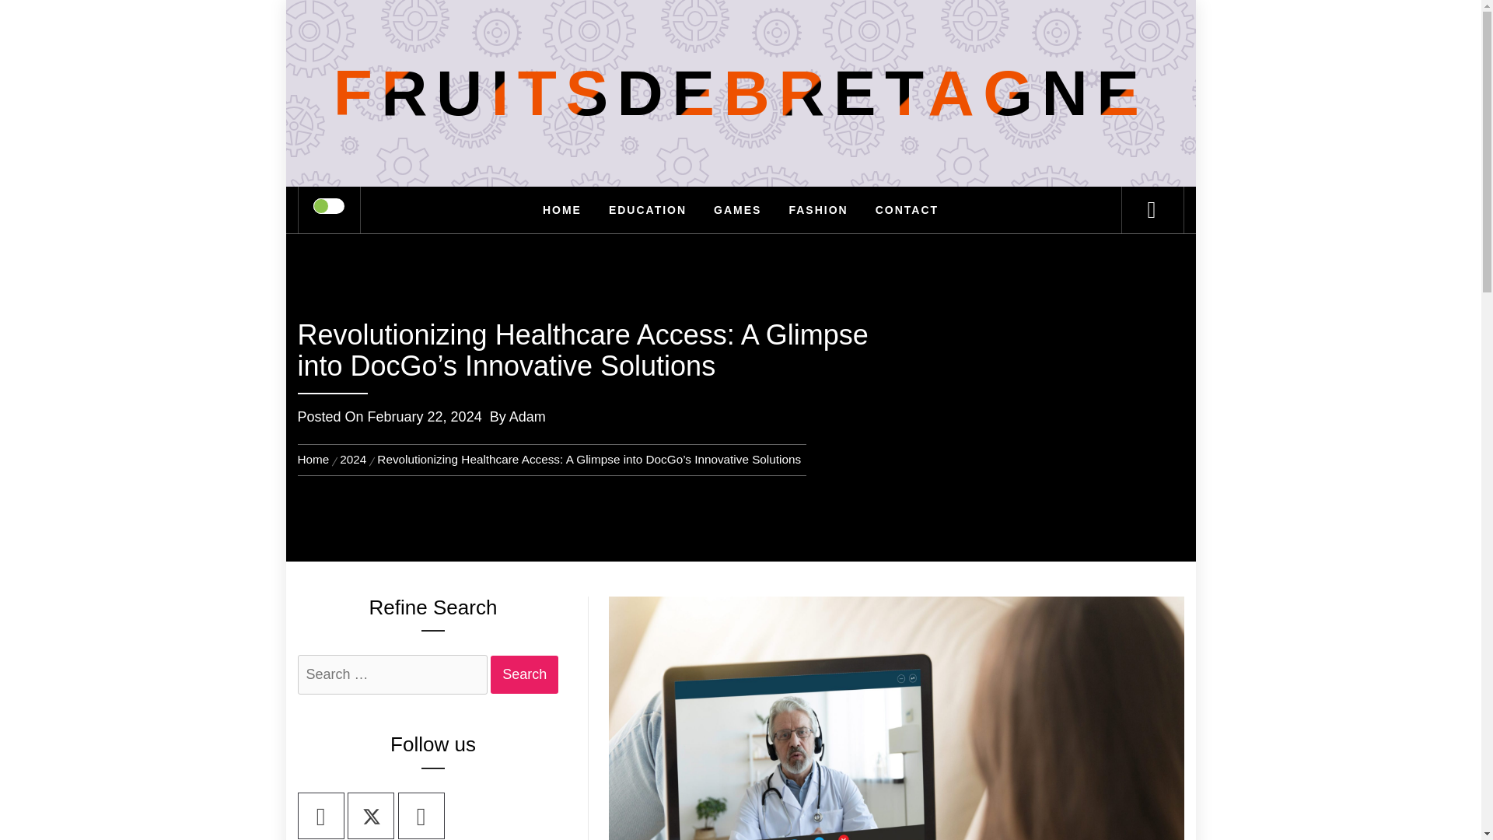 The height and width of the screenshot is (840, 1493). I want to click on Home, so click(316, 459).